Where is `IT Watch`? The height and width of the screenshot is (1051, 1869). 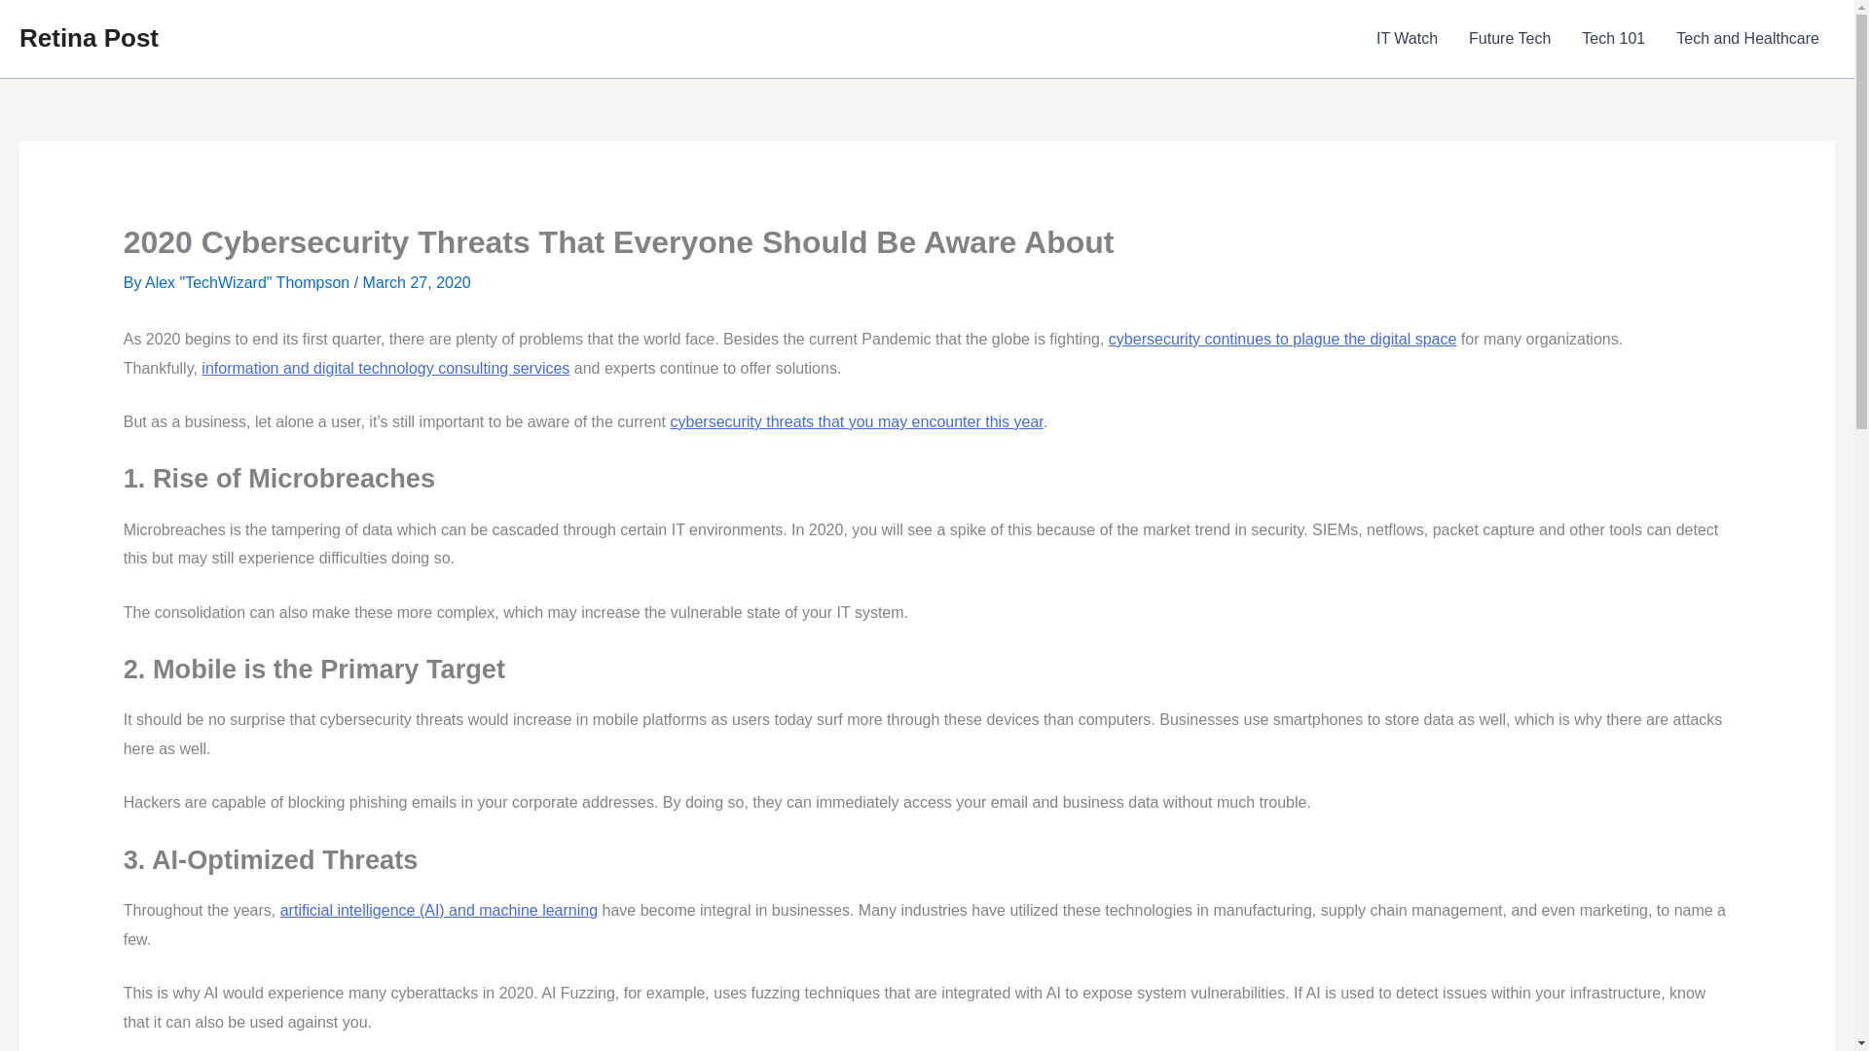 IT Watch is located at coordinates (1407, 39).